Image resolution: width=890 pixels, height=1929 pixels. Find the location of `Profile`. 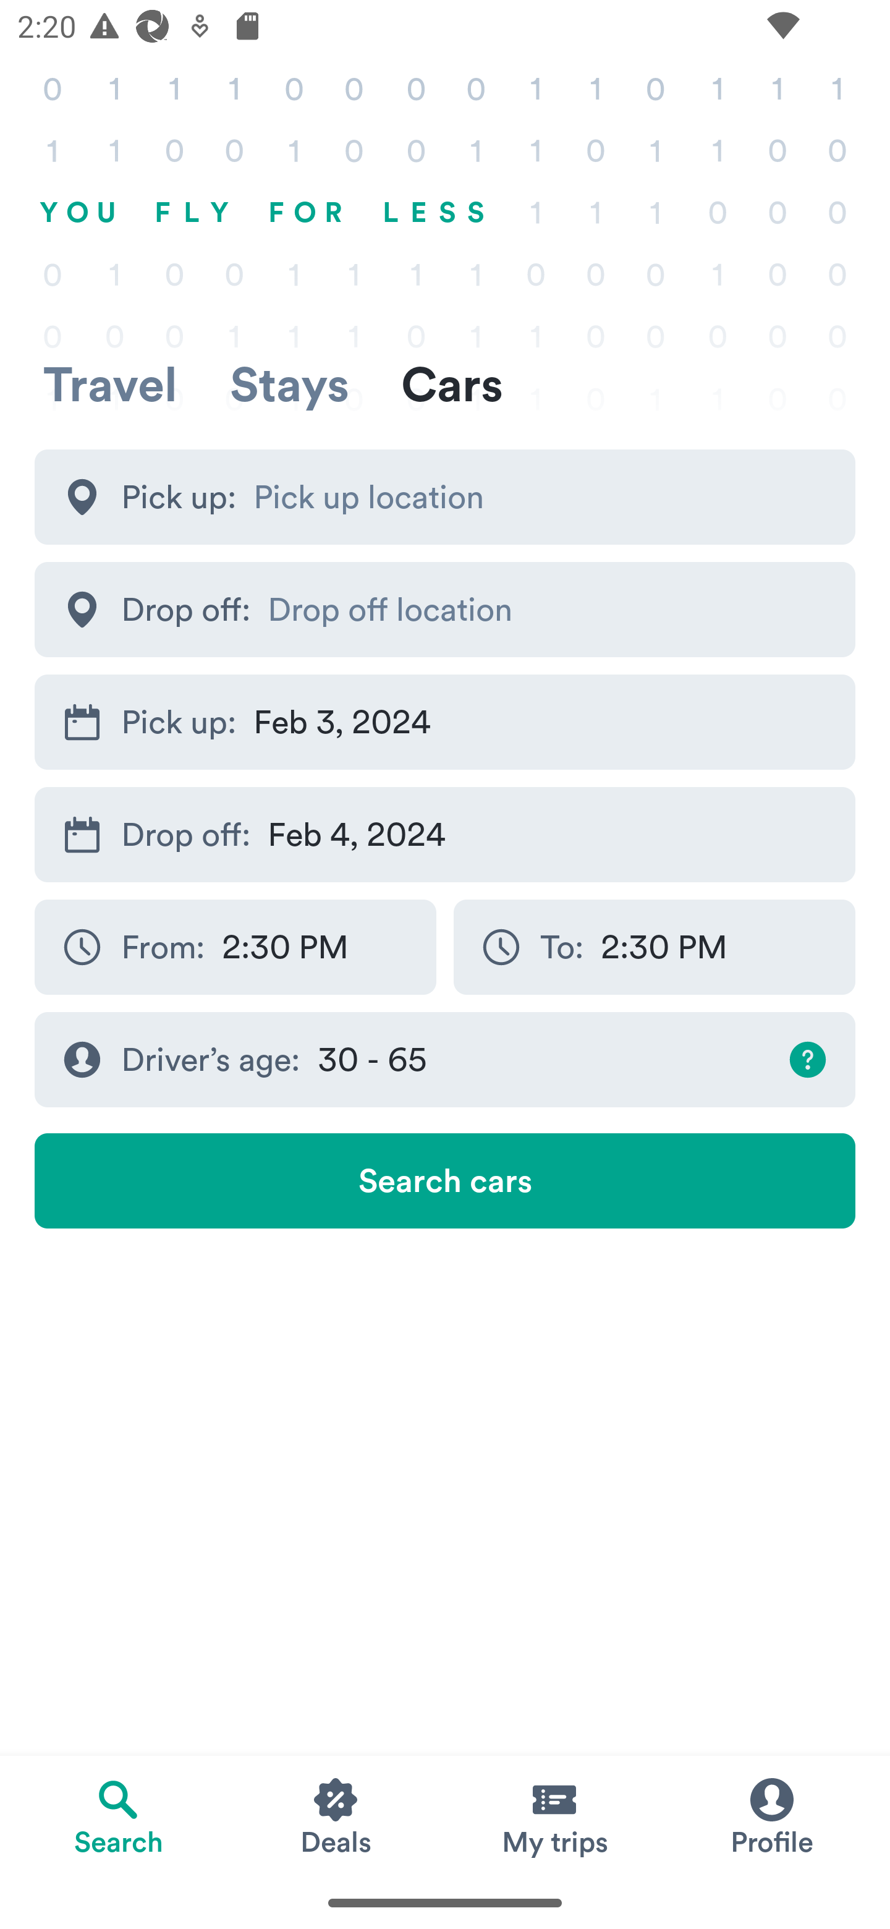

Profile is located at coordinates (771, 1816).